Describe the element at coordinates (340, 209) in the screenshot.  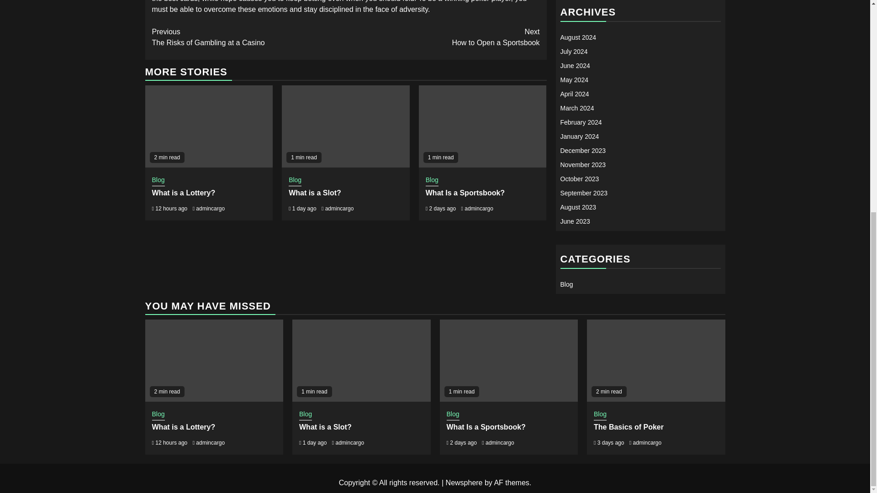
I see `admincargo` at that location.